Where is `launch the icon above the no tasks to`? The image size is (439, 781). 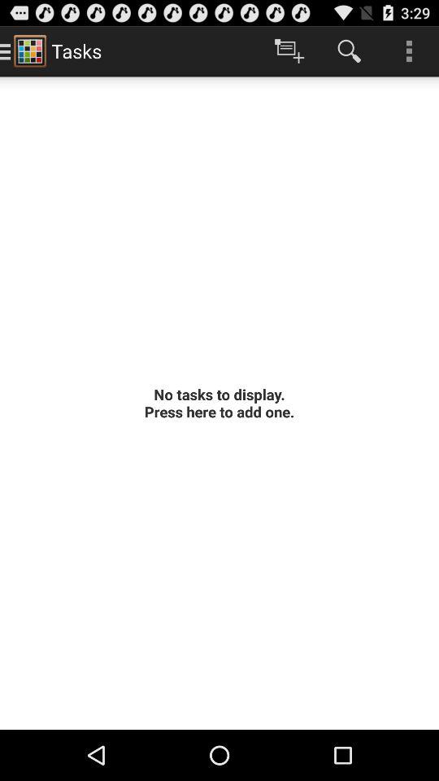
launch the icon above the no tasks to is located at coordinates (289, 50).